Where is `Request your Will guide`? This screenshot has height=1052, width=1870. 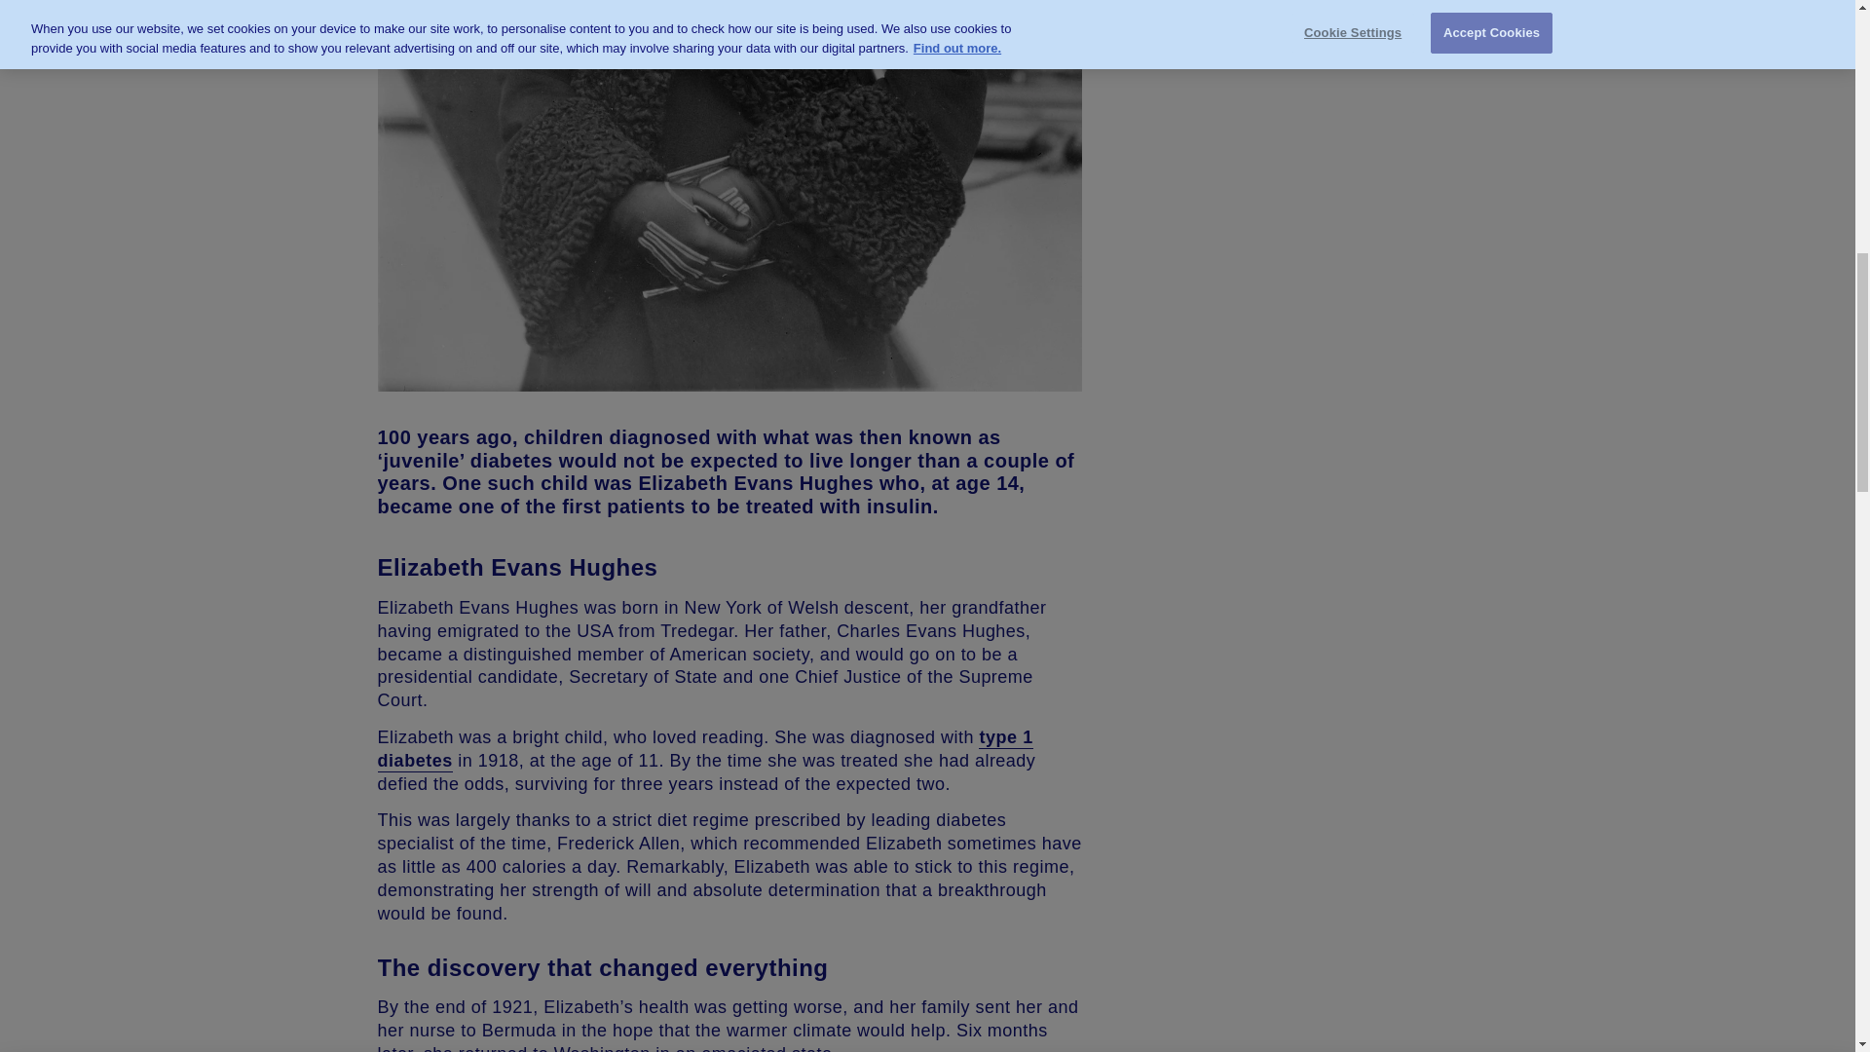
Request your Will guide is located at coordinates (1317, 156).